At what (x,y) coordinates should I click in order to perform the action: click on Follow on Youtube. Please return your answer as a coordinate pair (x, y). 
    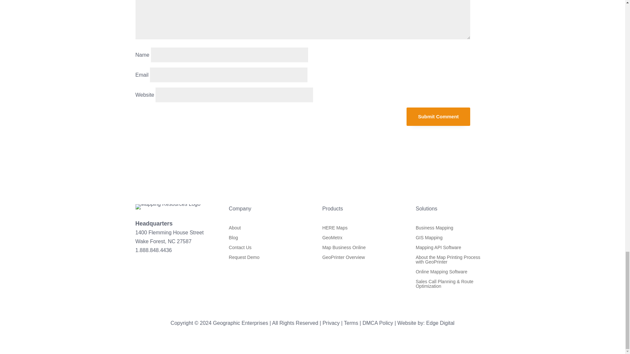
    Looking at the image, I should click on (153, 269).